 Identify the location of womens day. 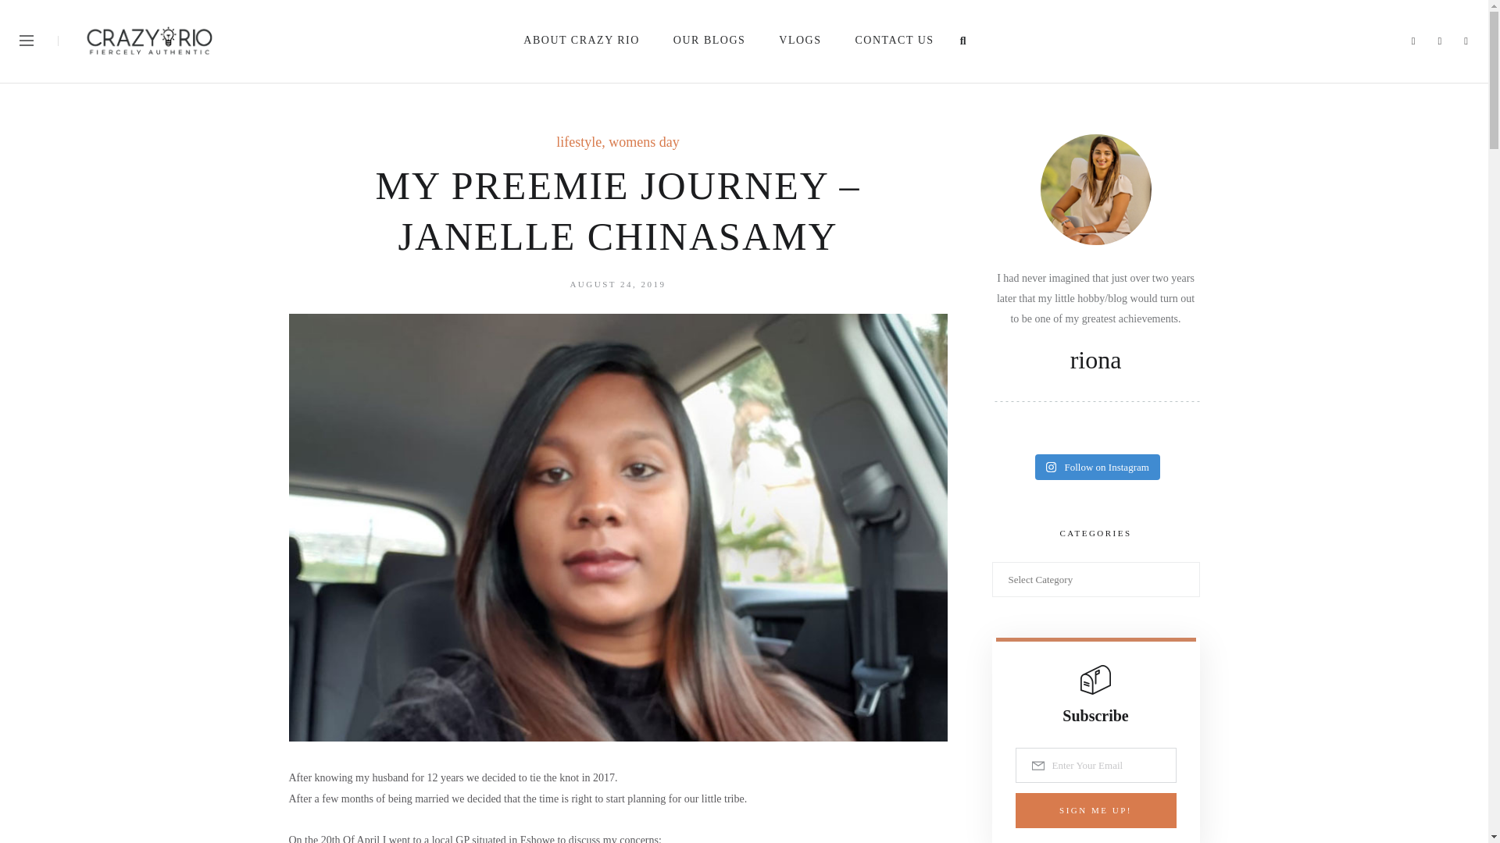
(644, 142).